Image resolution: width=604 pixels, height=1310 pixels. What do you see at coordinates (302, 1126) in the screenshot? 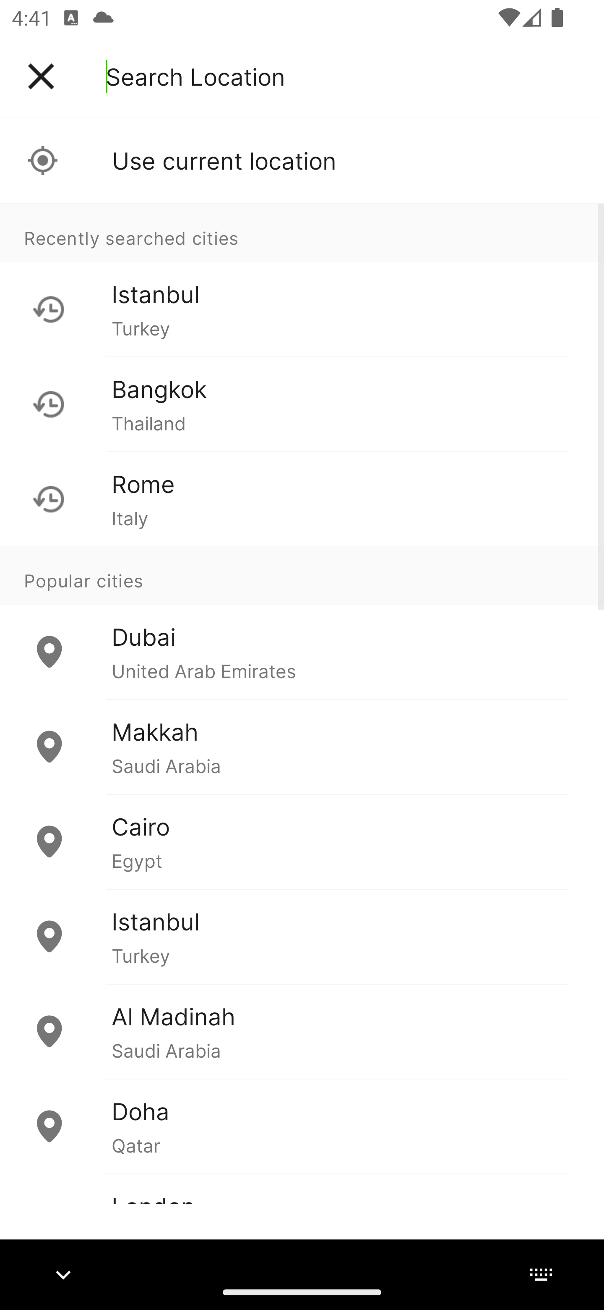
I see `Doha Qatar` at bounding box center [302, 1126].